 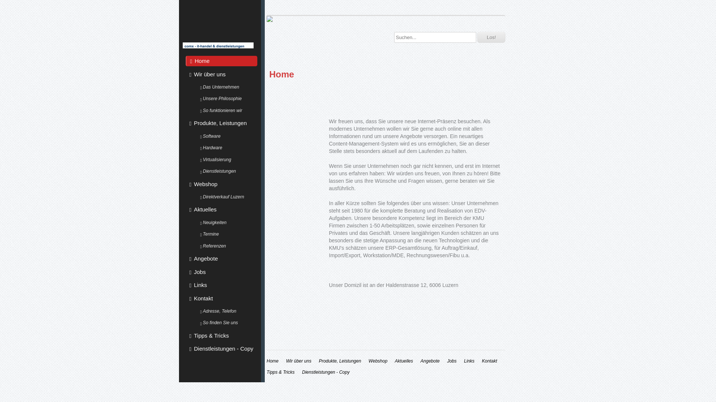 What do you see at coordinates (222, 285) in the screenshot?
I see `Links` at bounding box center [222, 285].